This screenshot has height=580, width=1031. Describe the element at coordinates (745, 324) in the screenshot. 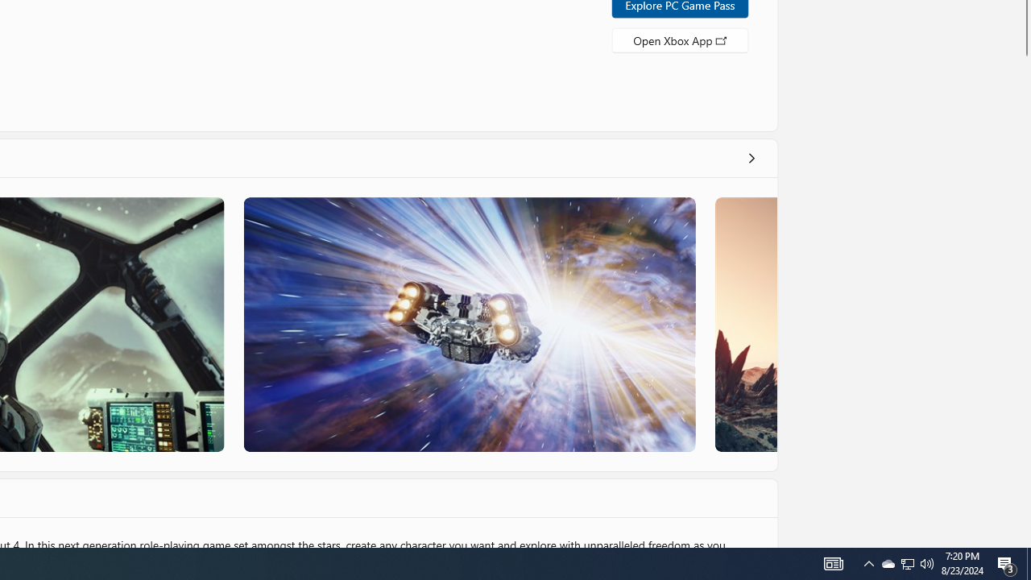

I see `Screenshot 4` at that location.